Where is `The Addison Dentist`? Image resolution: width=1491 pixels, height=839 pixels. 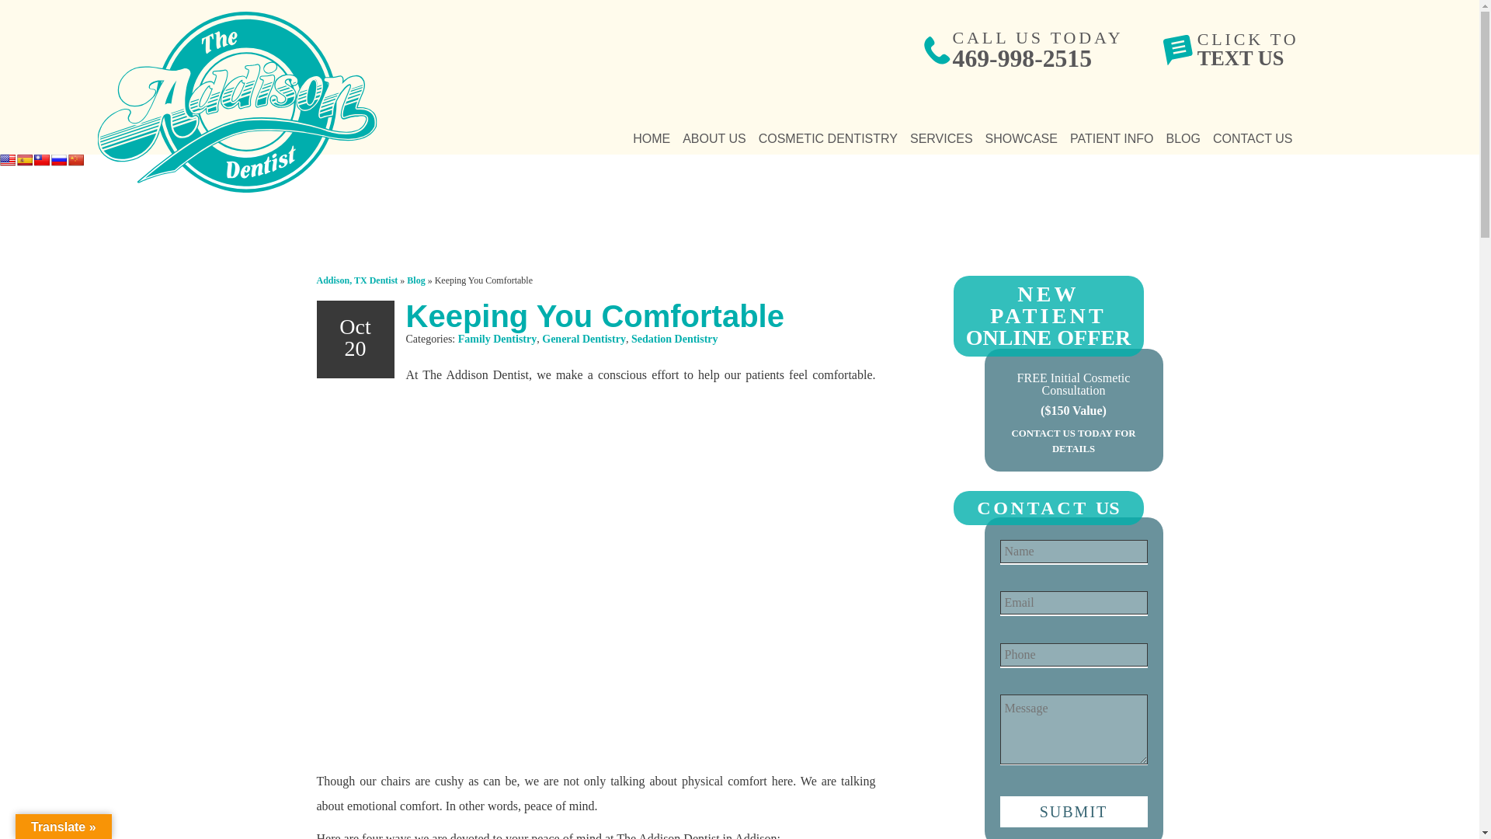
The Addison Dentist is located at coordinates (714, 138).